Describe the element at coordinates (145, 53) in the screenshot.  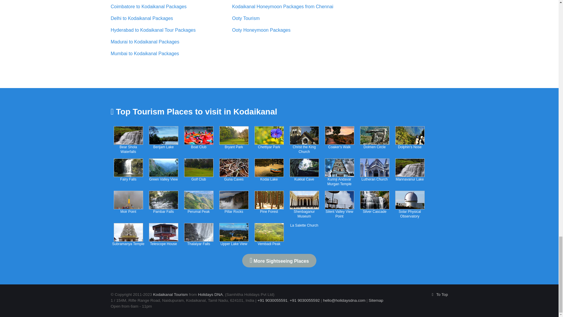
I see `Mumbai to Kodaikanal Packages` at that location.